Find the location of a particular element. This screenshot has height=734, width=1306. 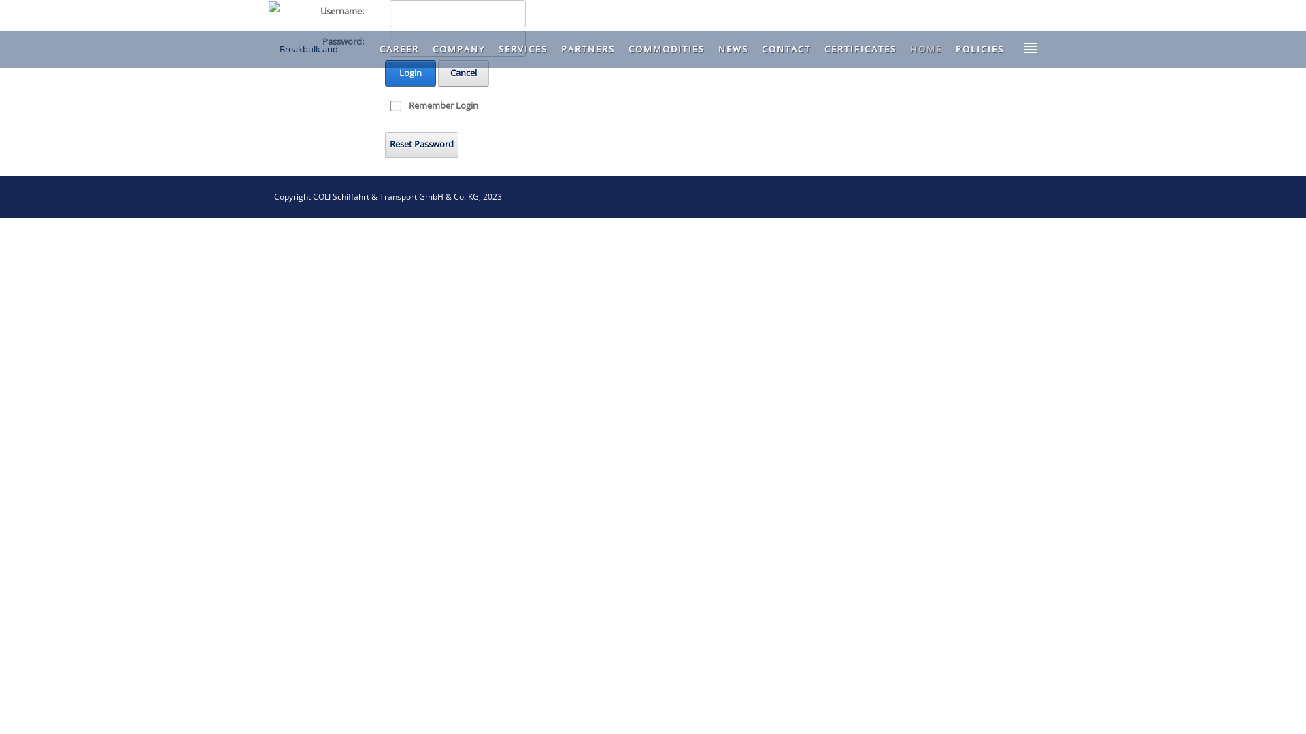

COMPANY is located at coordinates (458, 49).